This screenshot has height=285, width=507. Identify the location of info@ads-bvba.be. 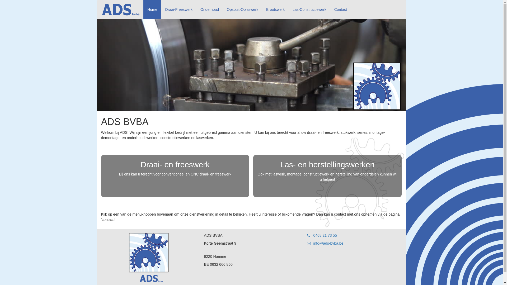
(325, 243).